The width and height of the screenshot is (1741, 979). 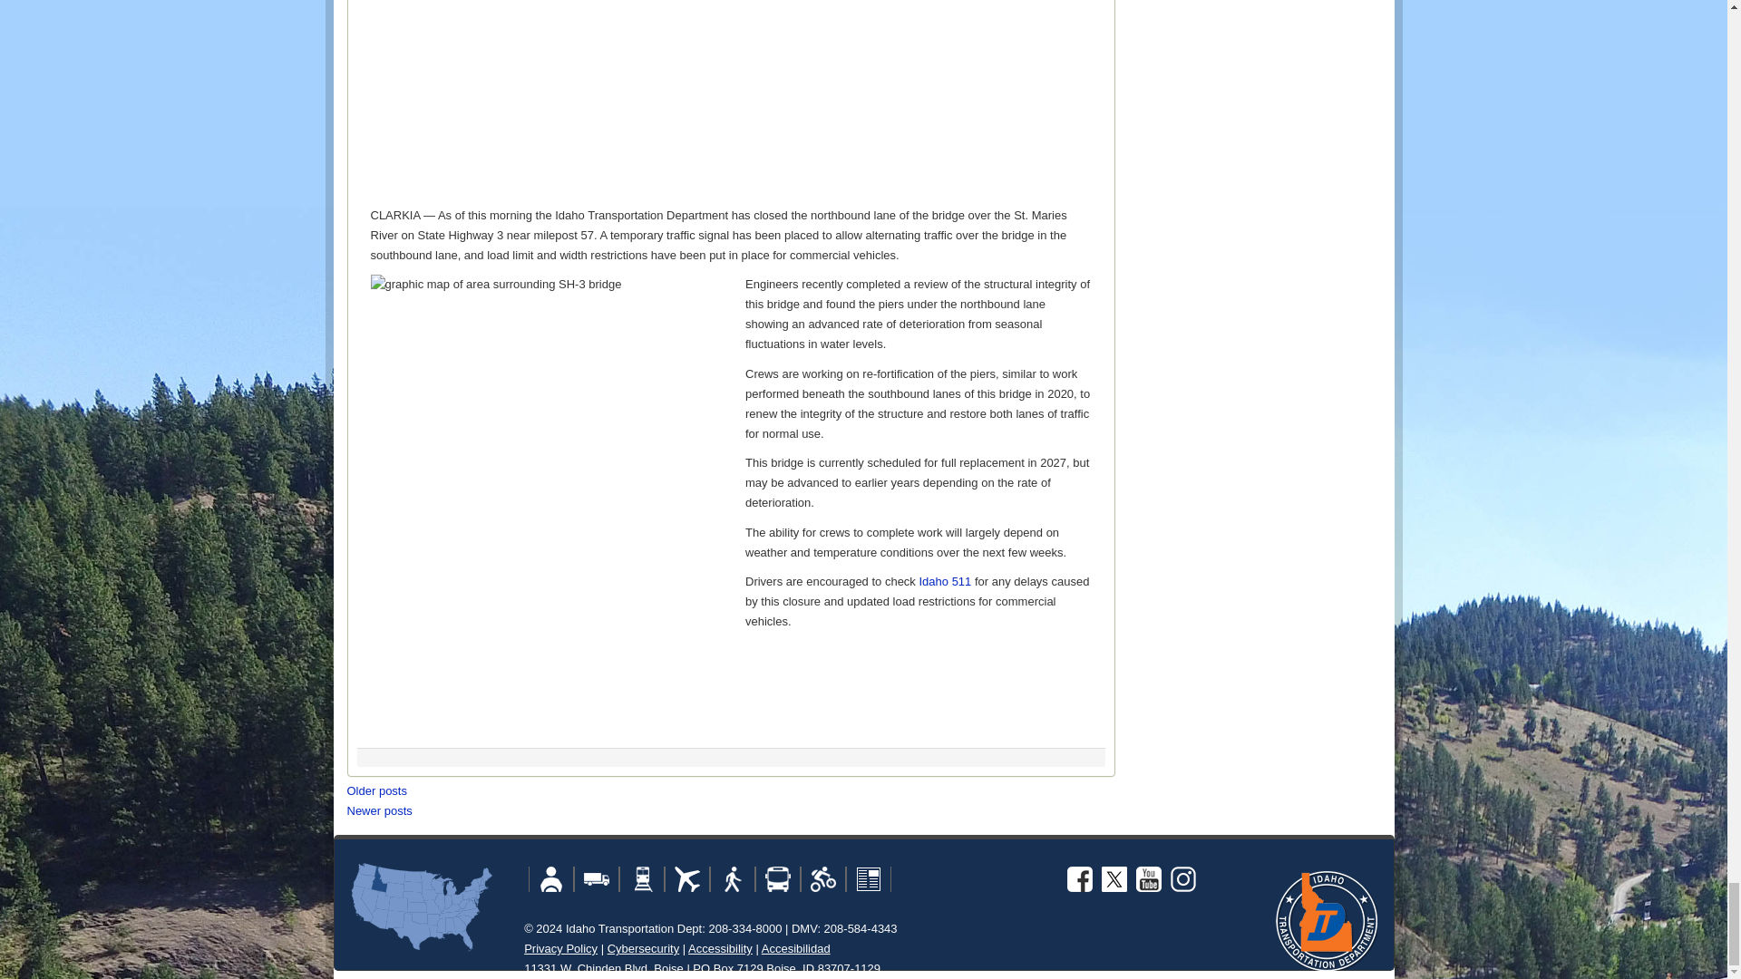 What do you see at coordinates (597, 878) in the screenshot?
I see `Motor Carrier Services` at bounding box center [597, 878].